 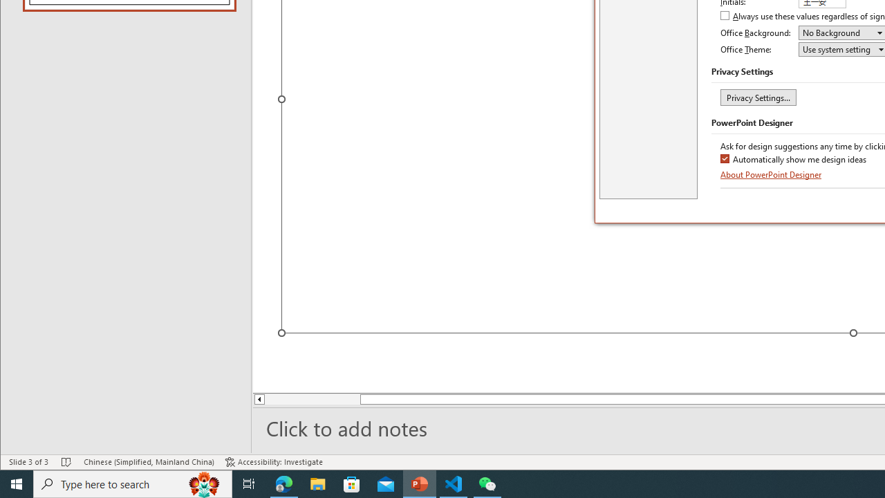 What do you see at coordinates (758, 97) in the screenshot?
I see `Privacy Settings...` at bounding box center [758, 97].